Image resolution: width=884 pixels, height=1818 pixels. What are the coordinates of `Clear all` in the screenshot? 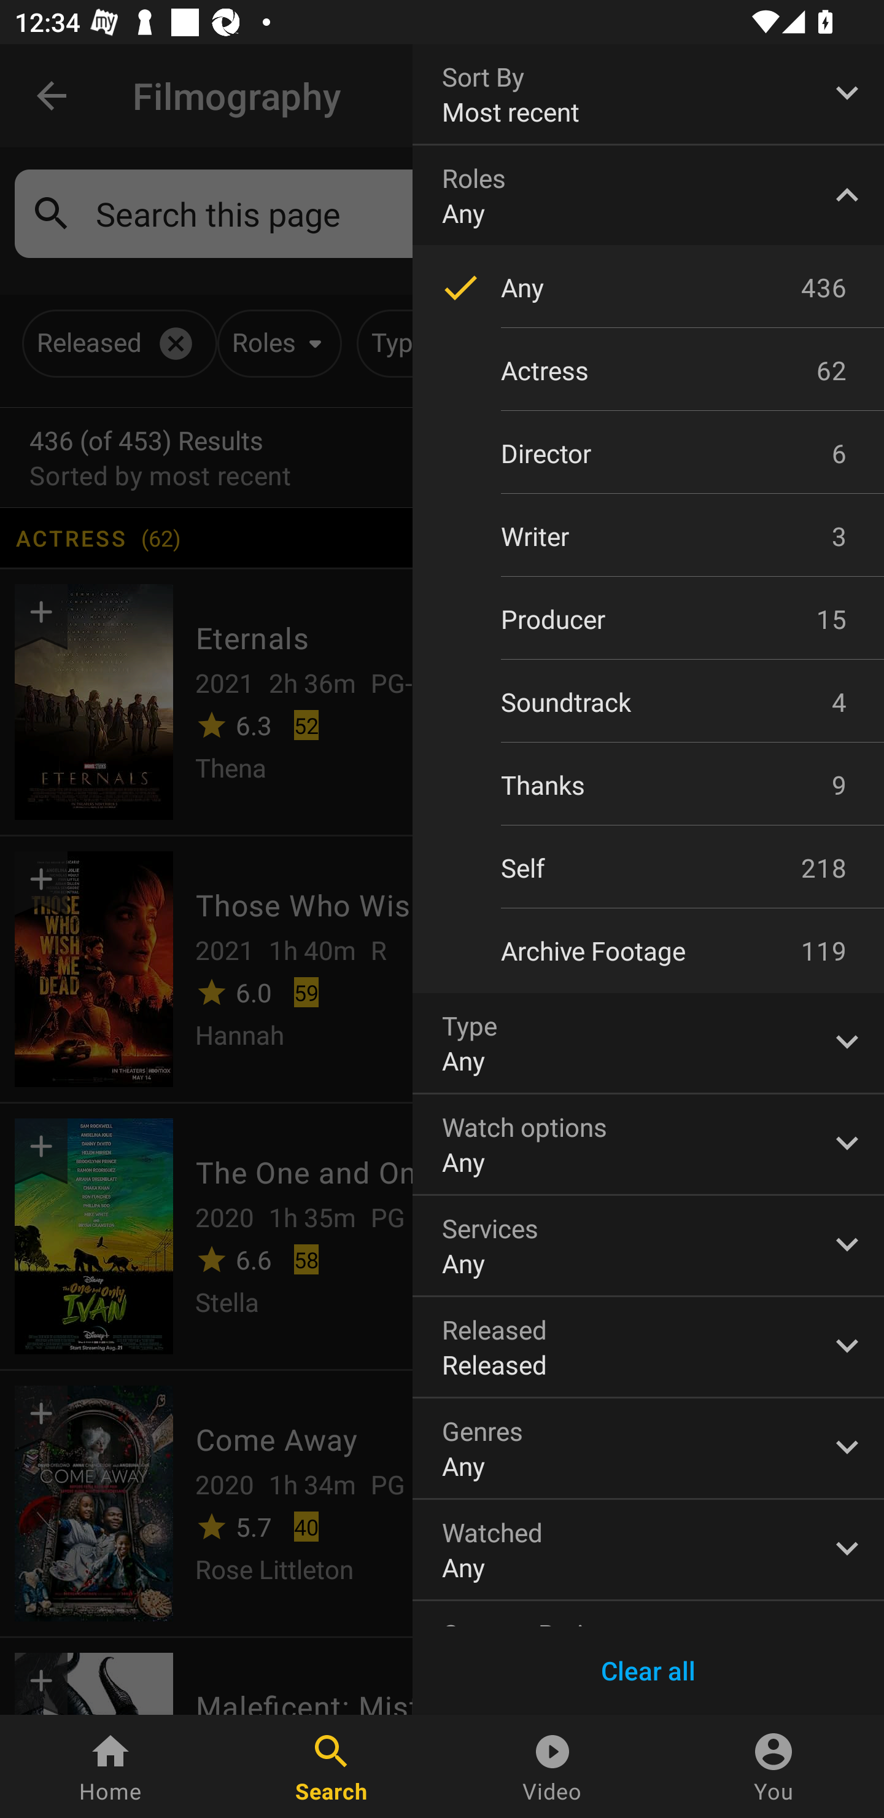 It's located at (648, 1671).